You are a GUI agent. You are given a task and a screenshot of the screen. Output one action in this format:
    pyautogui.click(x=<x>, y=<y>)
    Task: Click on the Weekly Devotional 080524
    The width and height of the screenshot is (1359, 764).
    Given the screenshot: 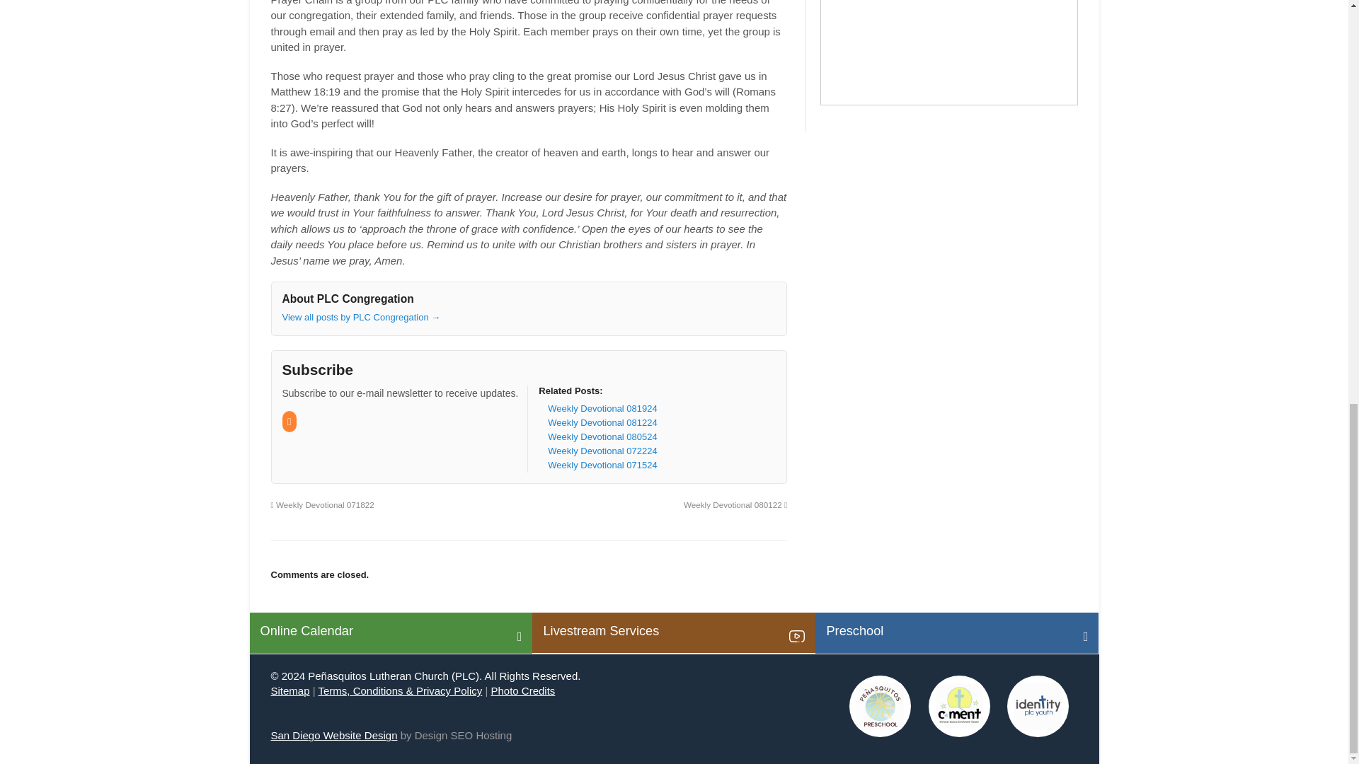 What is the action you would take?
    pyautogui.click(x=602, y=437)
    